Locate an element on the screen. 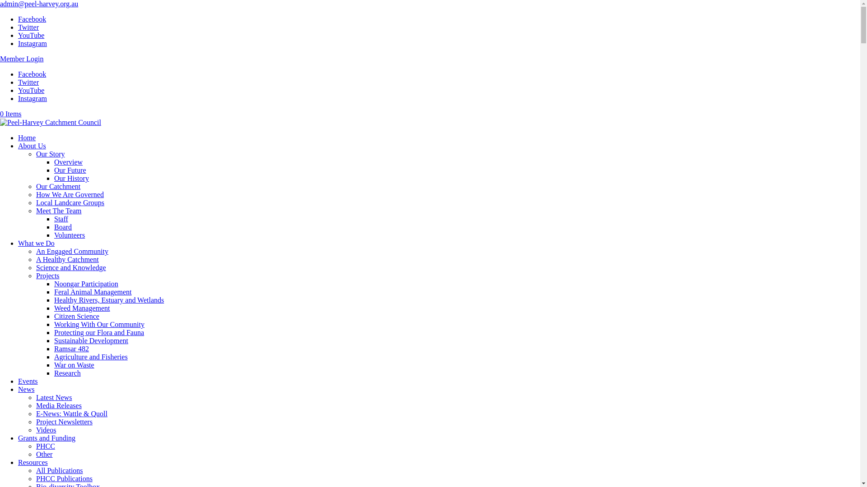 This screenshot has width=867, height=487. News is located at coordinates (26, 390).